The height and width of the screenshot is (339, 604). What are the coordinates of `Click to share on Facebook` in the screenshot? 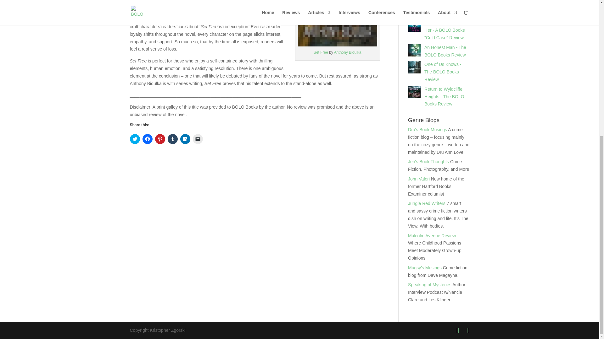 It's located at (147, 139).